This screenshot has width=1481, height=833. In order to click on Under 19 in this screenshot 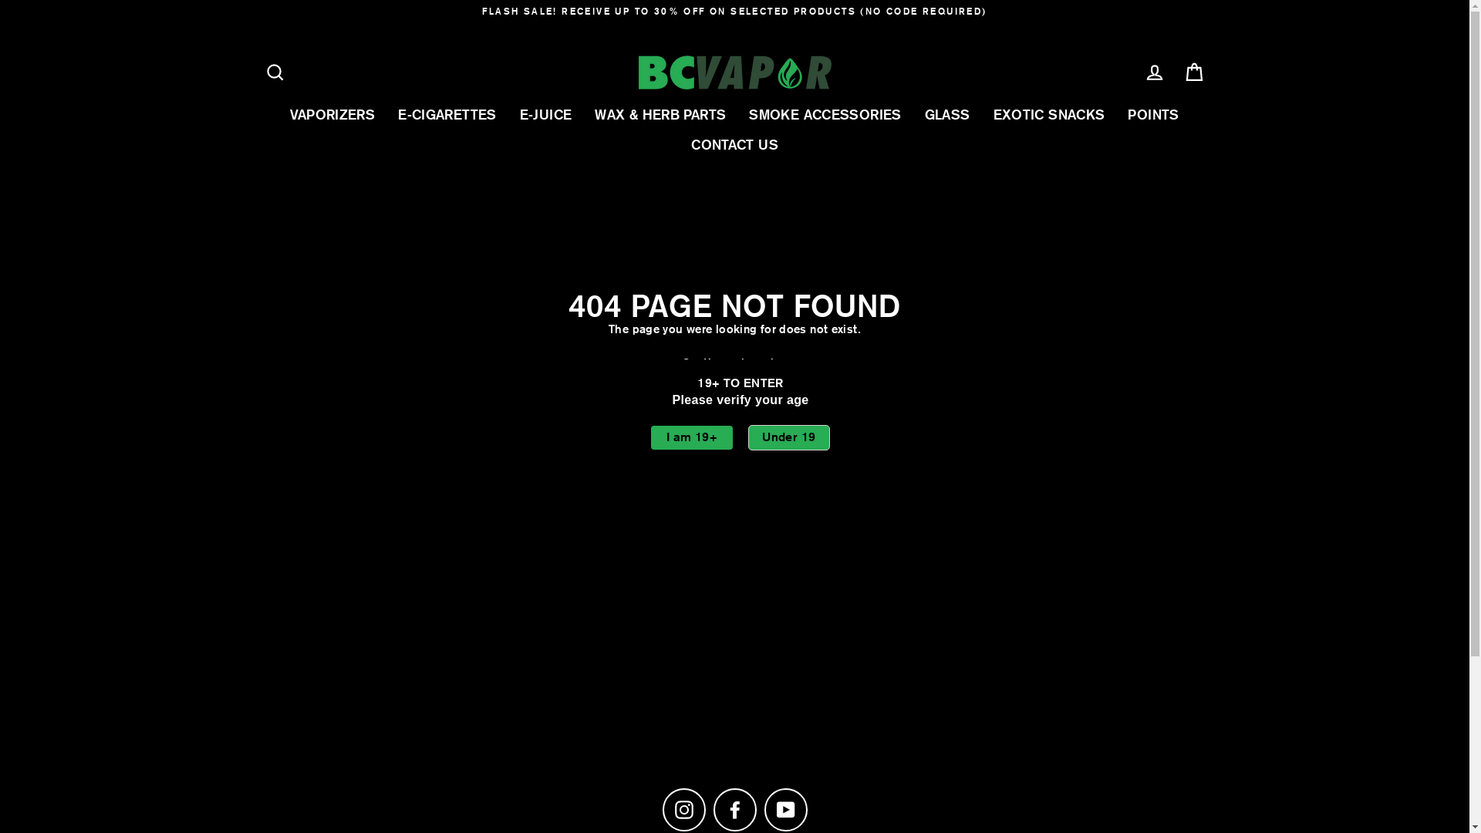, I will do `click(789, 438)`.